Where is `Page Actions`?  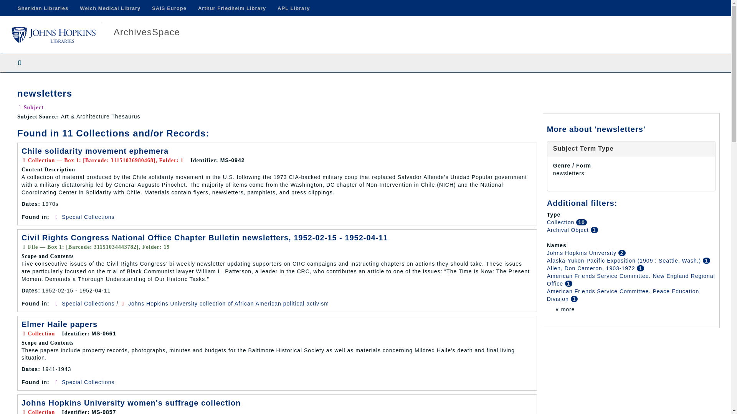 Page Actions is located at coordinates (572, 84).